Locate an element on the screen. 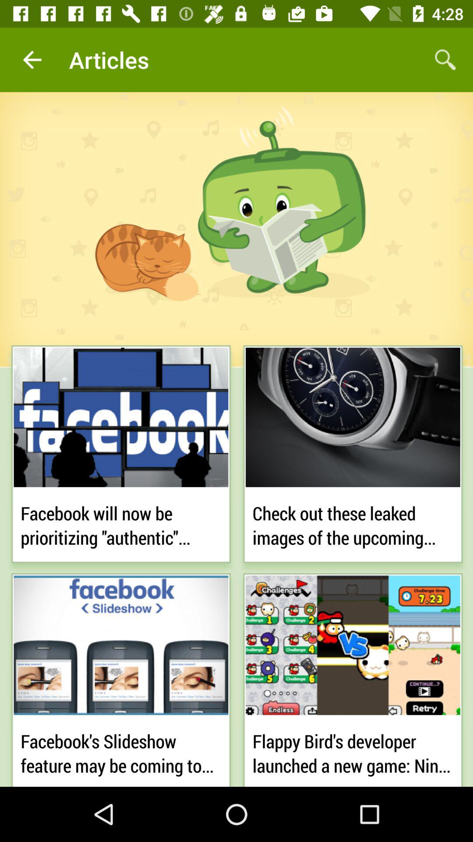 The height and width of the screenshot is (842, 473). swipe until flappy bird s item is located at coordinates (353, 751).